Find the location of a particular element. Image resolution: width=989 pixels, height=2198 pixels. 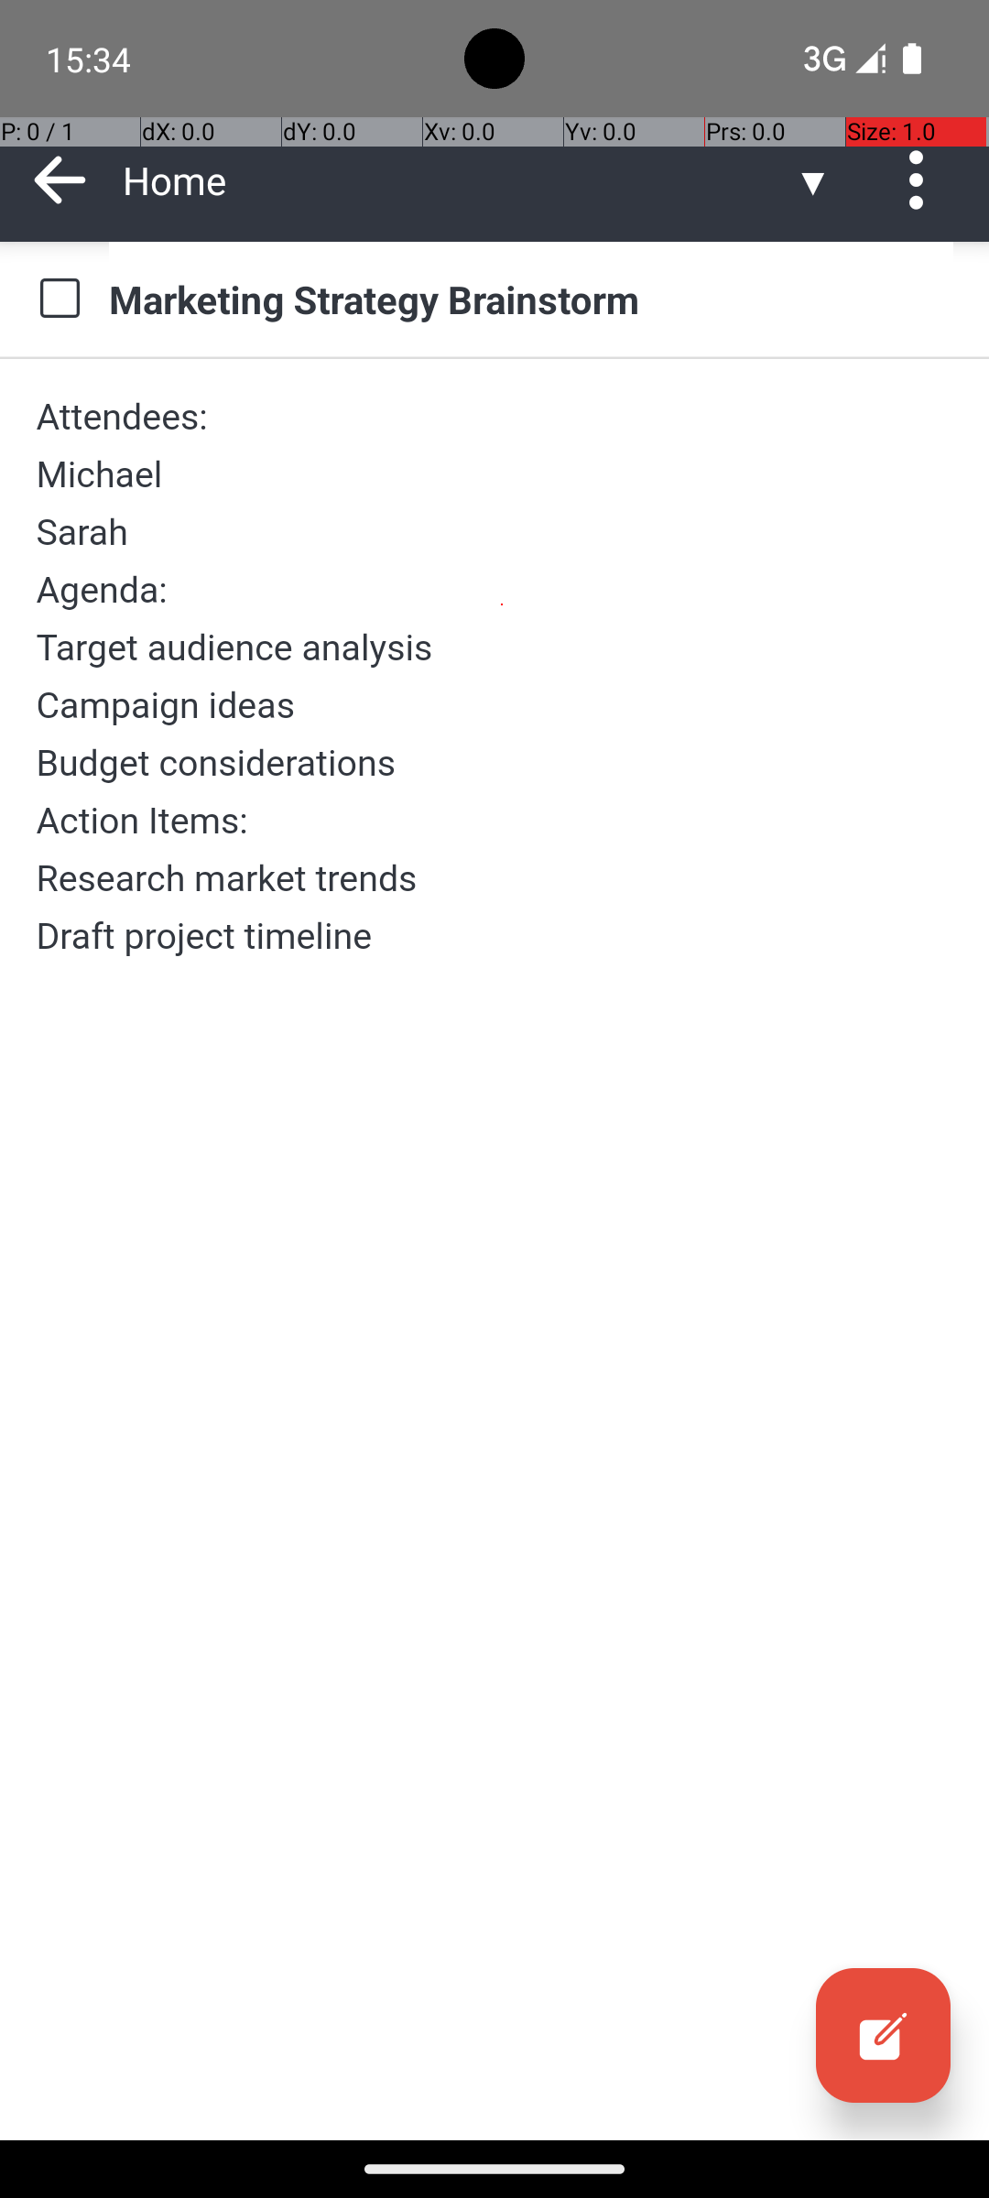

Attendees:
Michael
Sarah
Agenda:
Target audience analysis
Campaign ideas
Budget considerations
Action Items:
Research market trends
Draft project timeline is located at coordinates (494, 676).